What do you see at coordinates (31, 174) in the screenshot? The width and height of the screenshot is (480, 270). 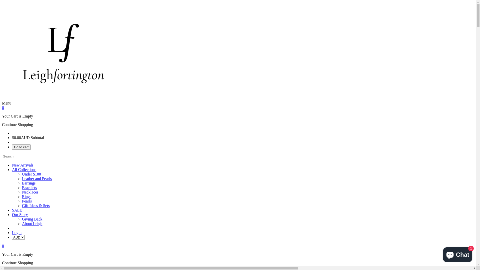 I see `Under $100` at bounding box center [31, 174].